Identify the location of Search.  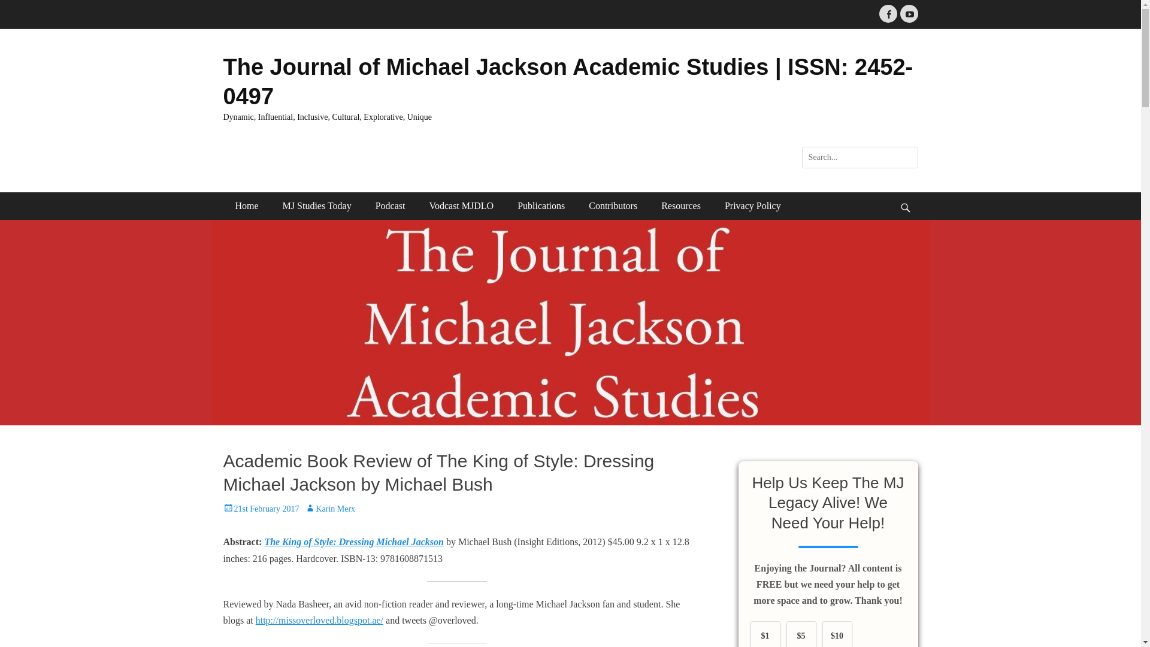
(18, 7).